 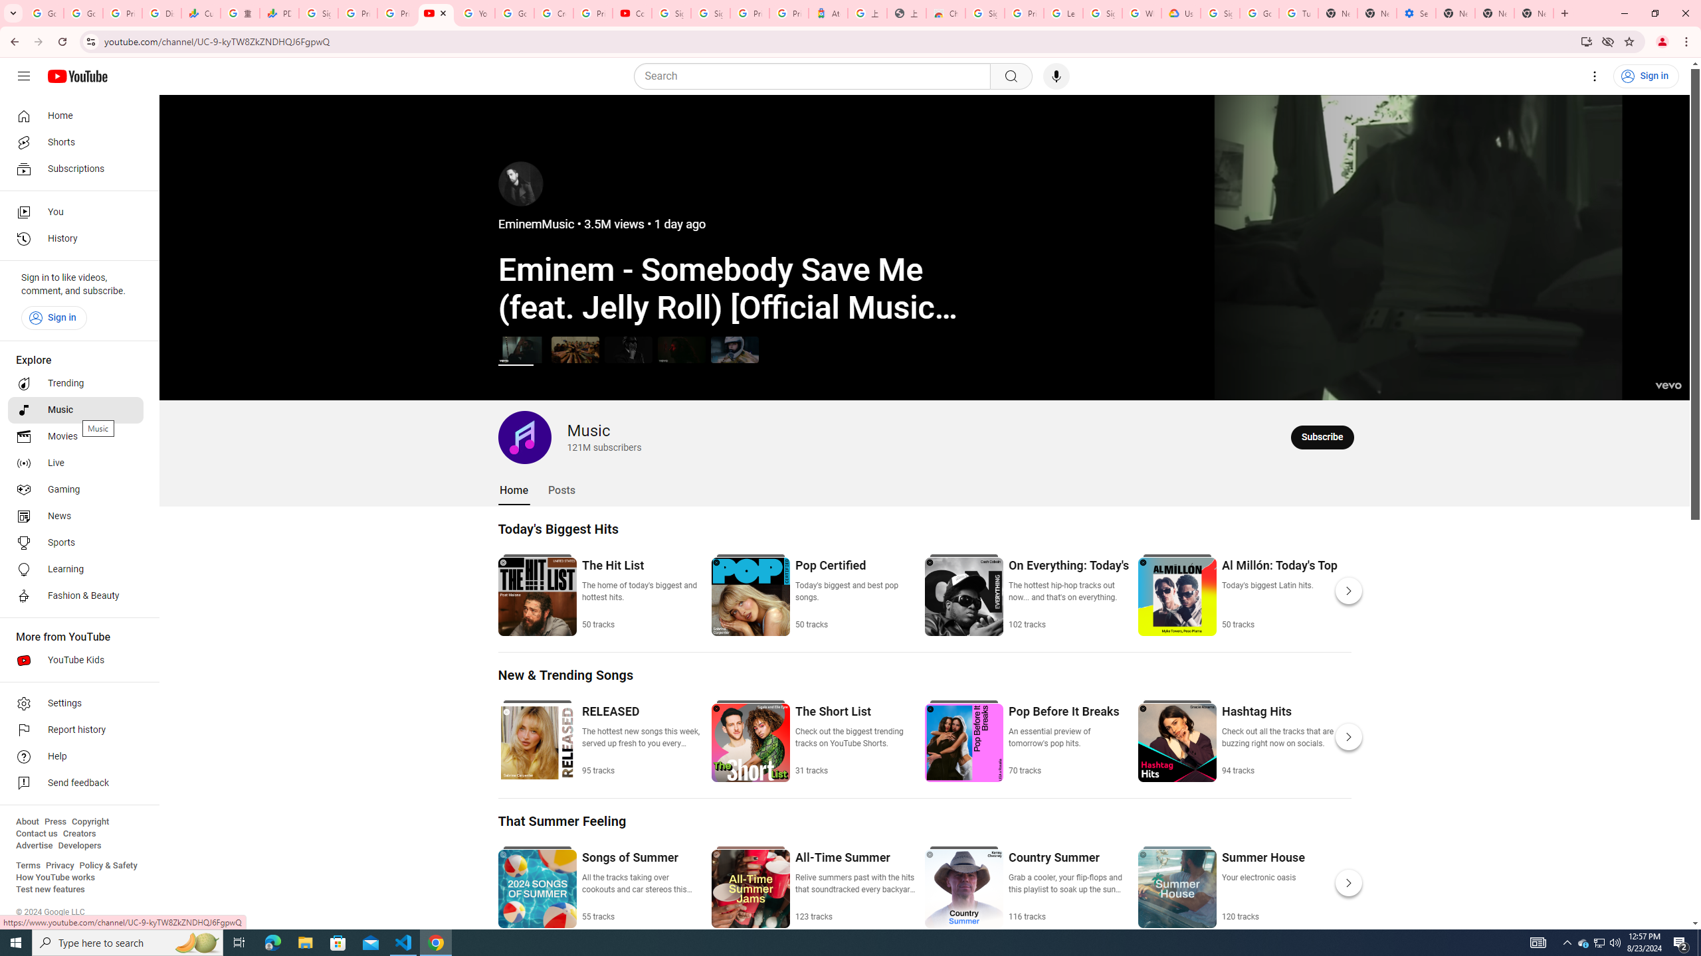 What do you see at coordinates (55, 878) in the screenshot?
I see `How YouTube works` at bounding box center [55, 878].